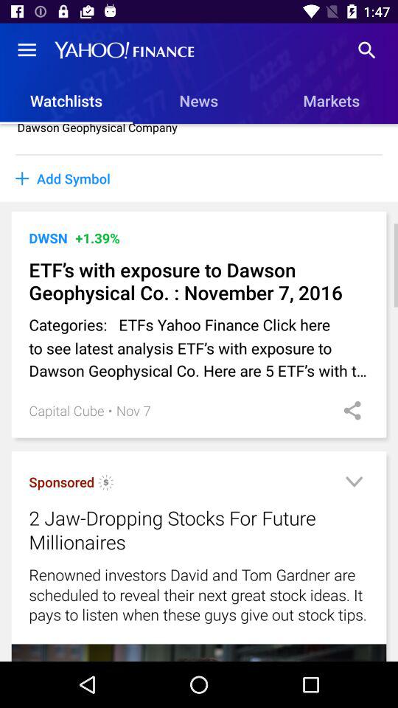  Describe the element at coordinates (27, 50) in the screenshot. I see `open the icon above the watchlists item` at that location.